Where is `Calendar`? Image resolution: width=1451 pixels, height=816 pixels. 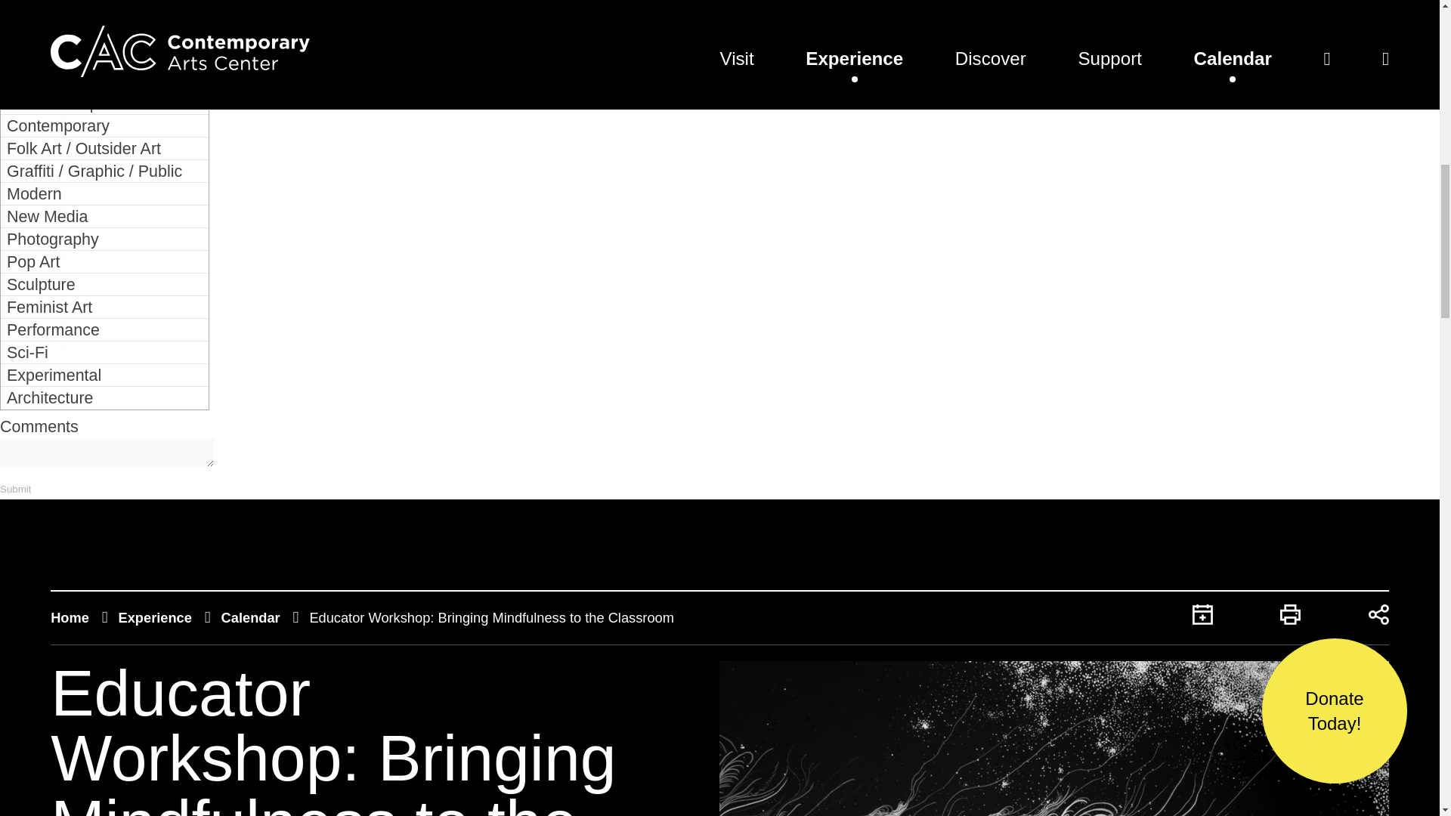
Calendar is located at coordinates (251, 617).